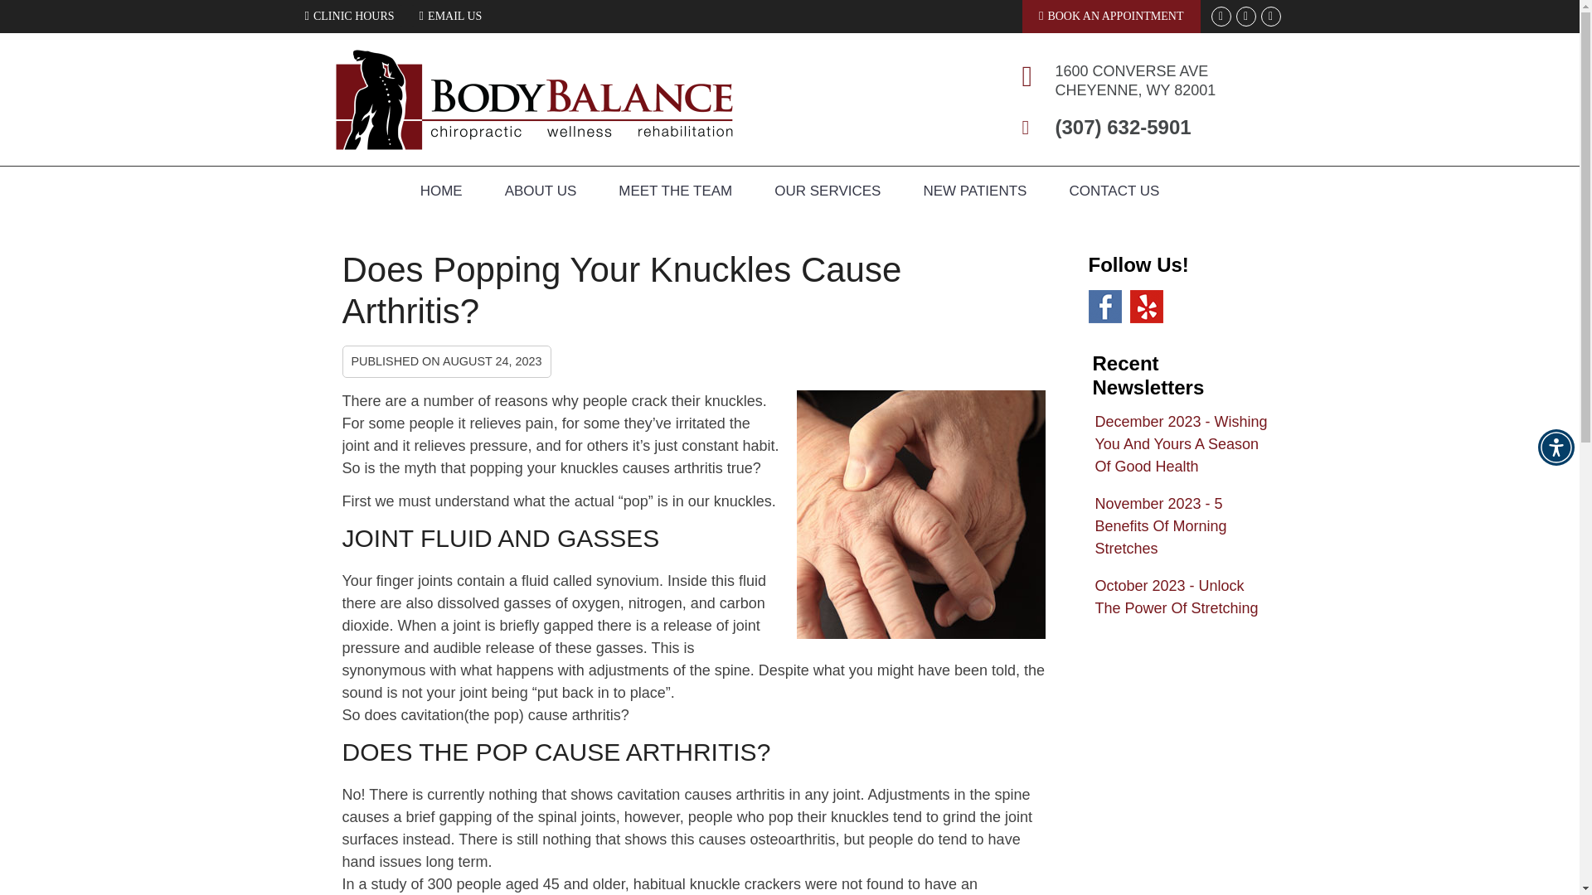 The height and width of the screenshot is (895, 1592). What do you see at coordinates (828, 191) in the screenshot?
I see `OUR SERVICES` at bounding box center [828, 191].